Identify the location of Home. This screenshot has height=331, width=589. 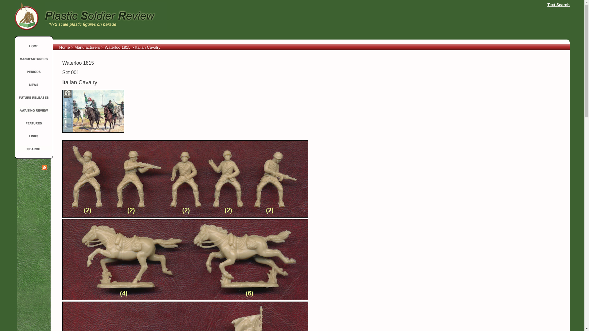
(64, 47).